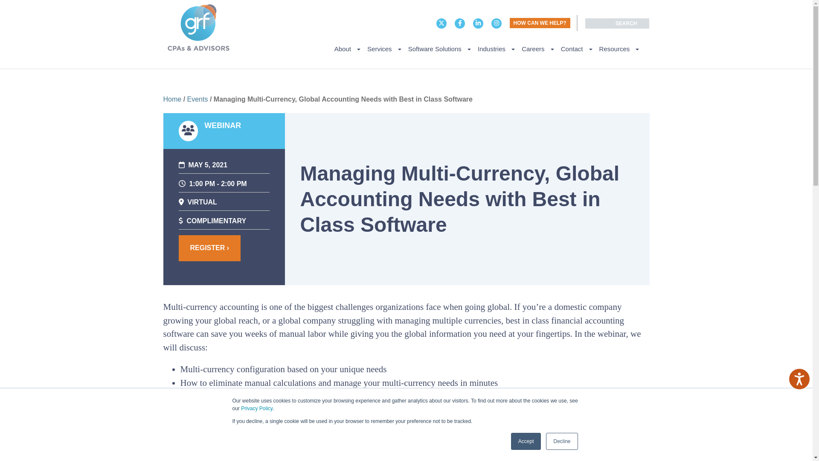 Image resolution: width=819 pixels, height=461 pixels. I want to click on About, so click(347, 49).